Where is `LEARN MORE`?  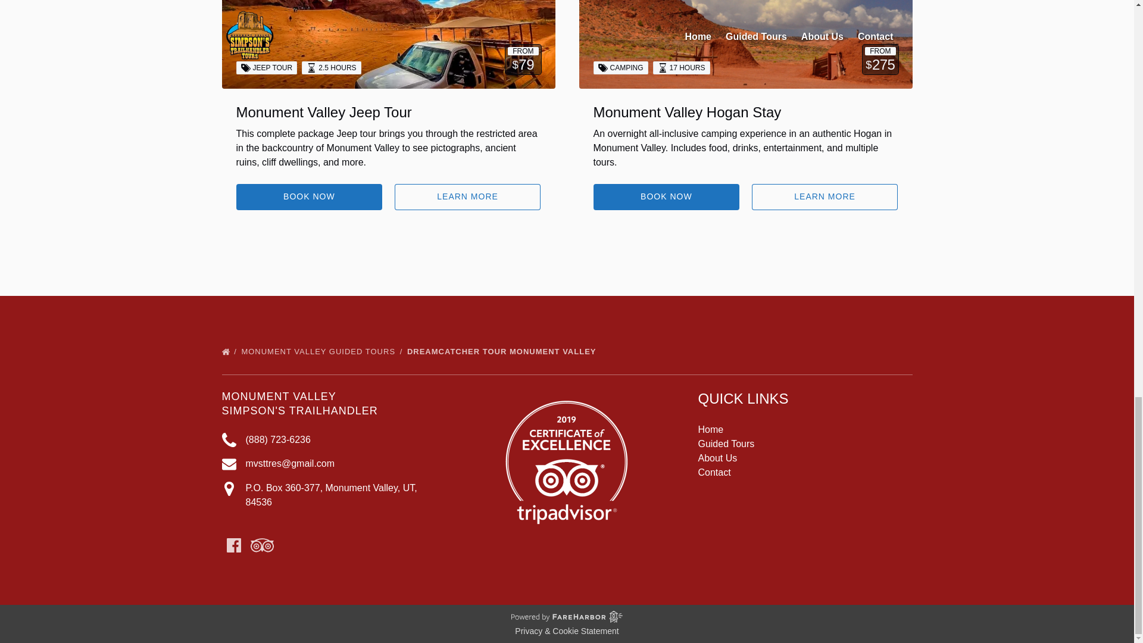
LEARN MORE is located at coordinates (467, 196).